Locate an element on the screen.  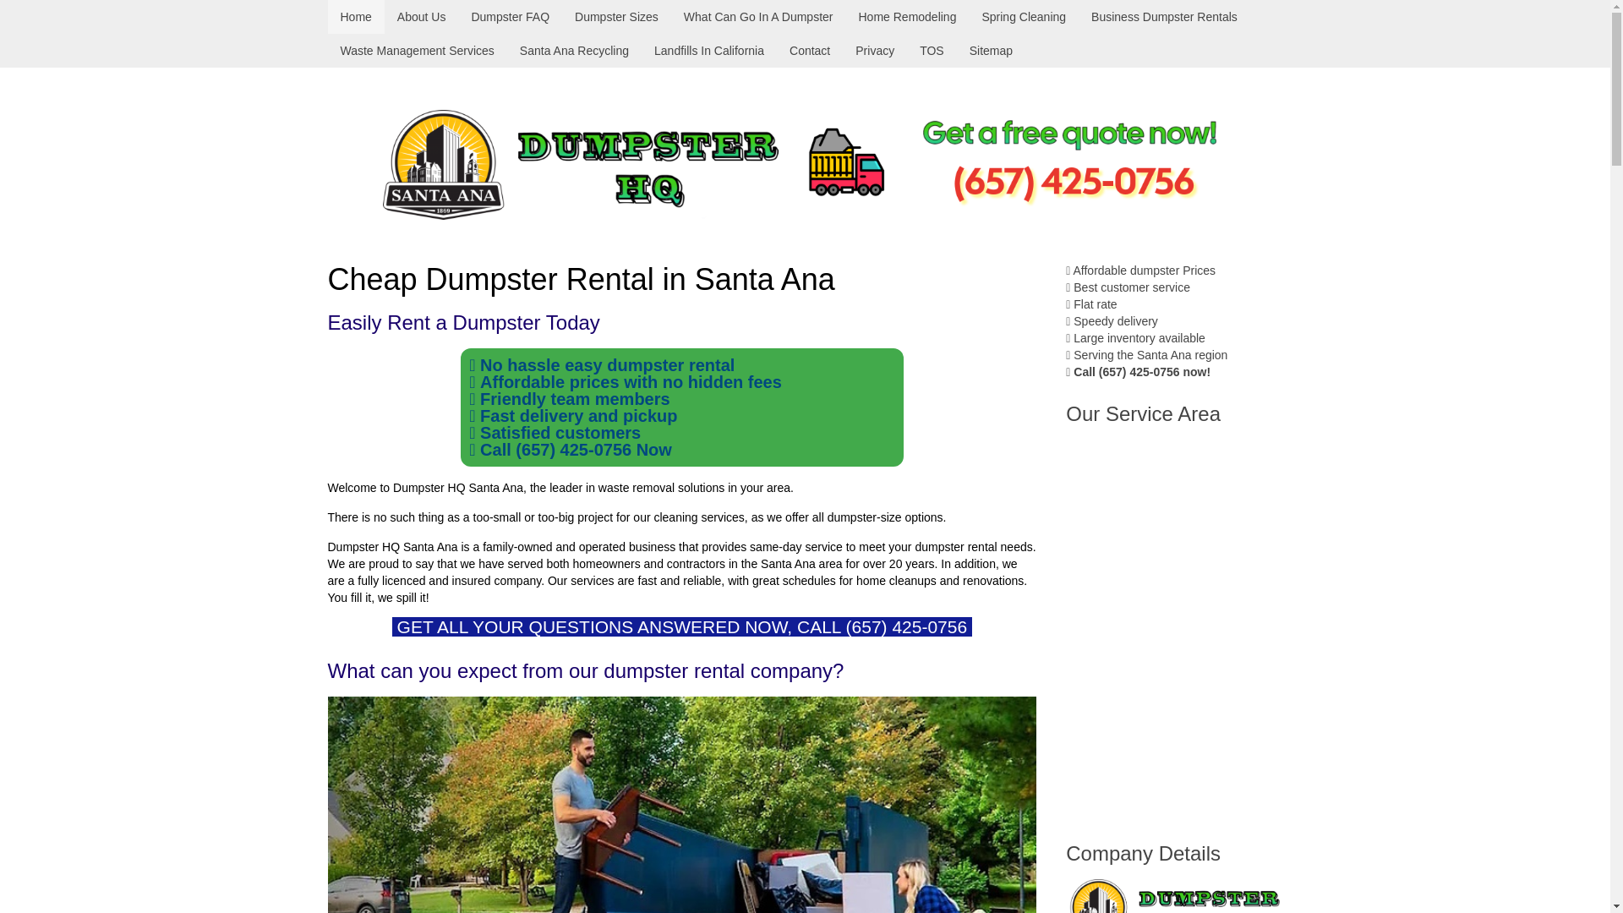
Contact is located at coordinates (810, 50).